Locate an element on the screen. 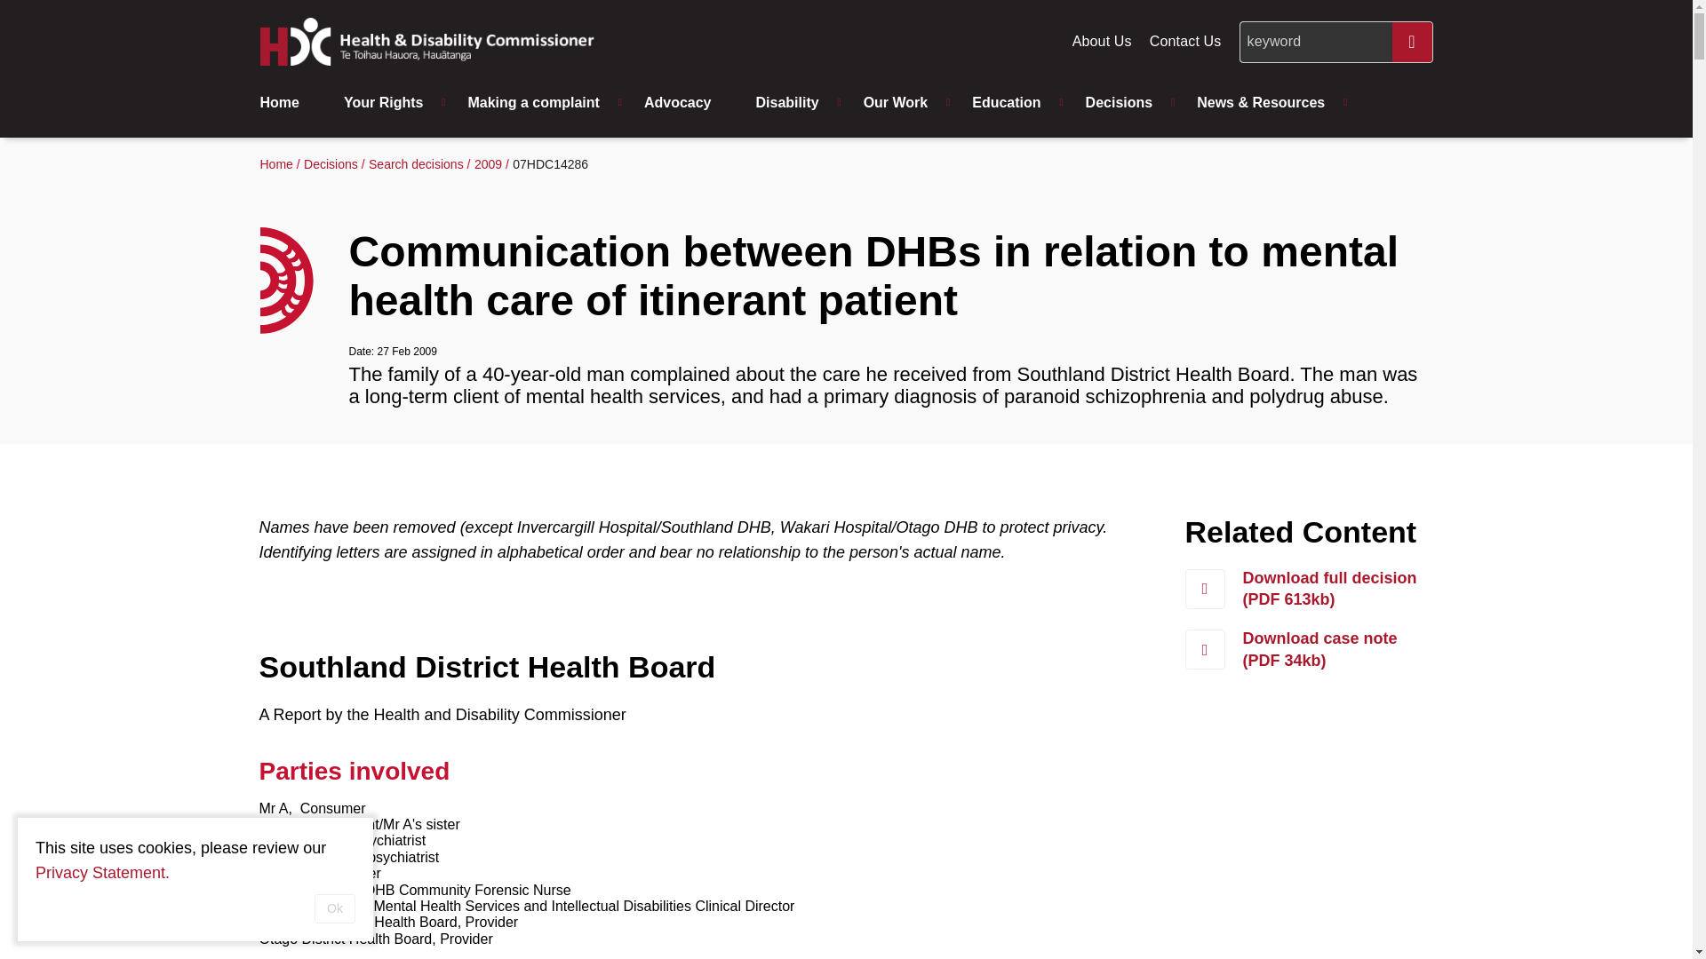 The height and width of the screenshot is (959, 1706). Education is located at coordinates (1010, 103).